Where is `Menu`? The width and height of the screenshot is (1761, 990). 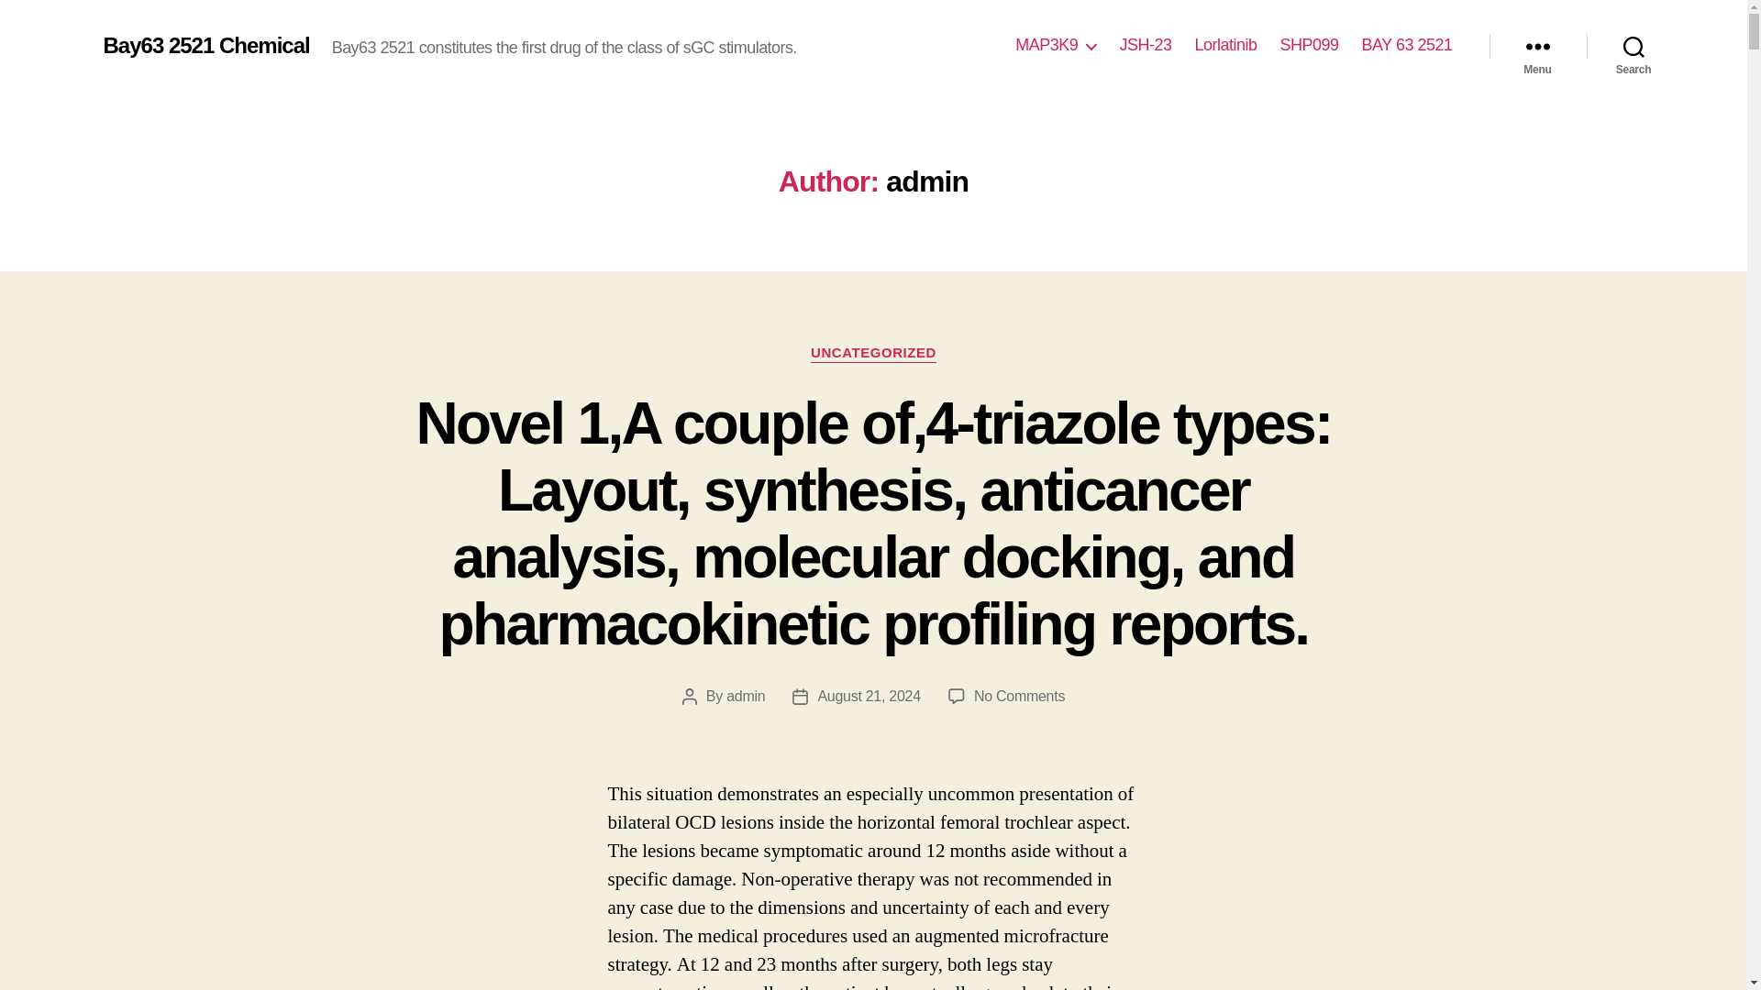 Menu is located at coordinates (1537, 46).